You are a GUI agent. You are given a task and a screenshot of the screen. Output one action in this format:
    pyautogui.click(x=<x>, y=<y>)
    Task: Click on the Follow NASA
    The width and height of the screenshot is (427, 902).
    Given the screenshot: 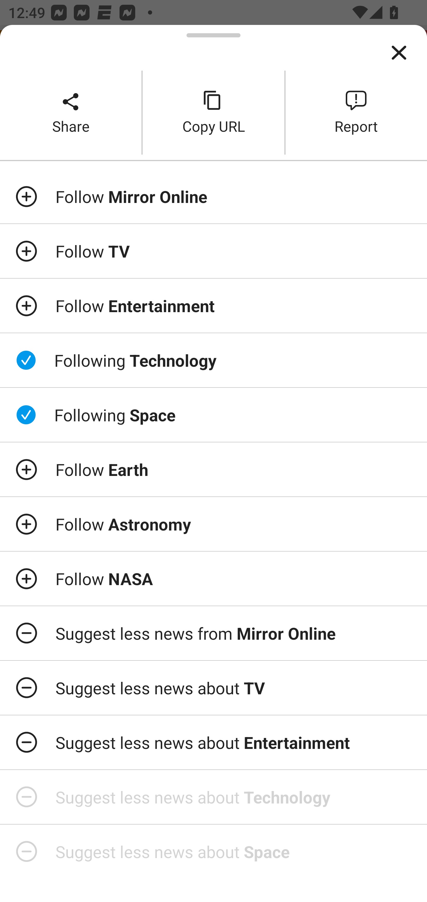 What is the action you would take?
    pyautogui.click(x=213, y=579)
    